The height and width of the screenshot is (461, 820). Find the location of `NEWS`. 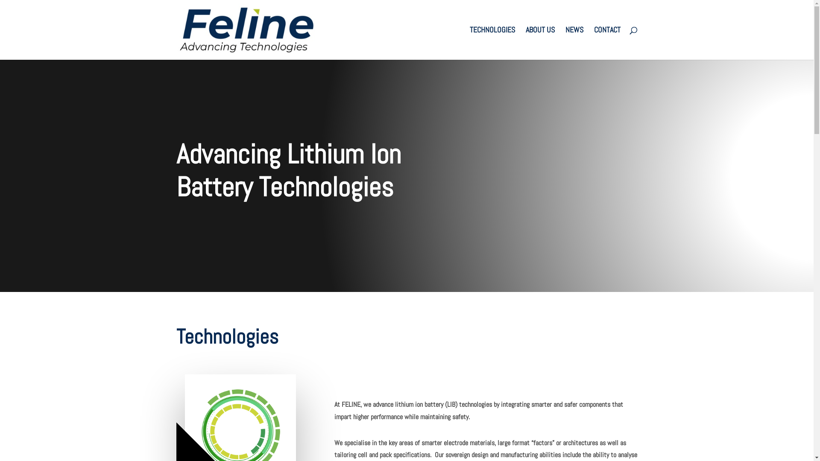

NEWS is located at coordinates (574, 44).